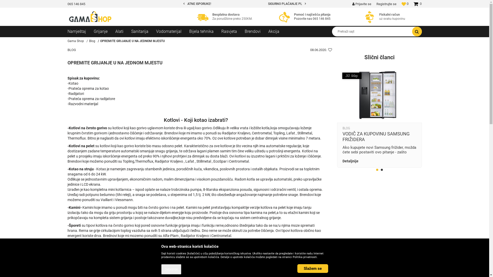 The width and height of the screenshot is (493, 277). I want to click on Gama Shop, so click(75, 41).